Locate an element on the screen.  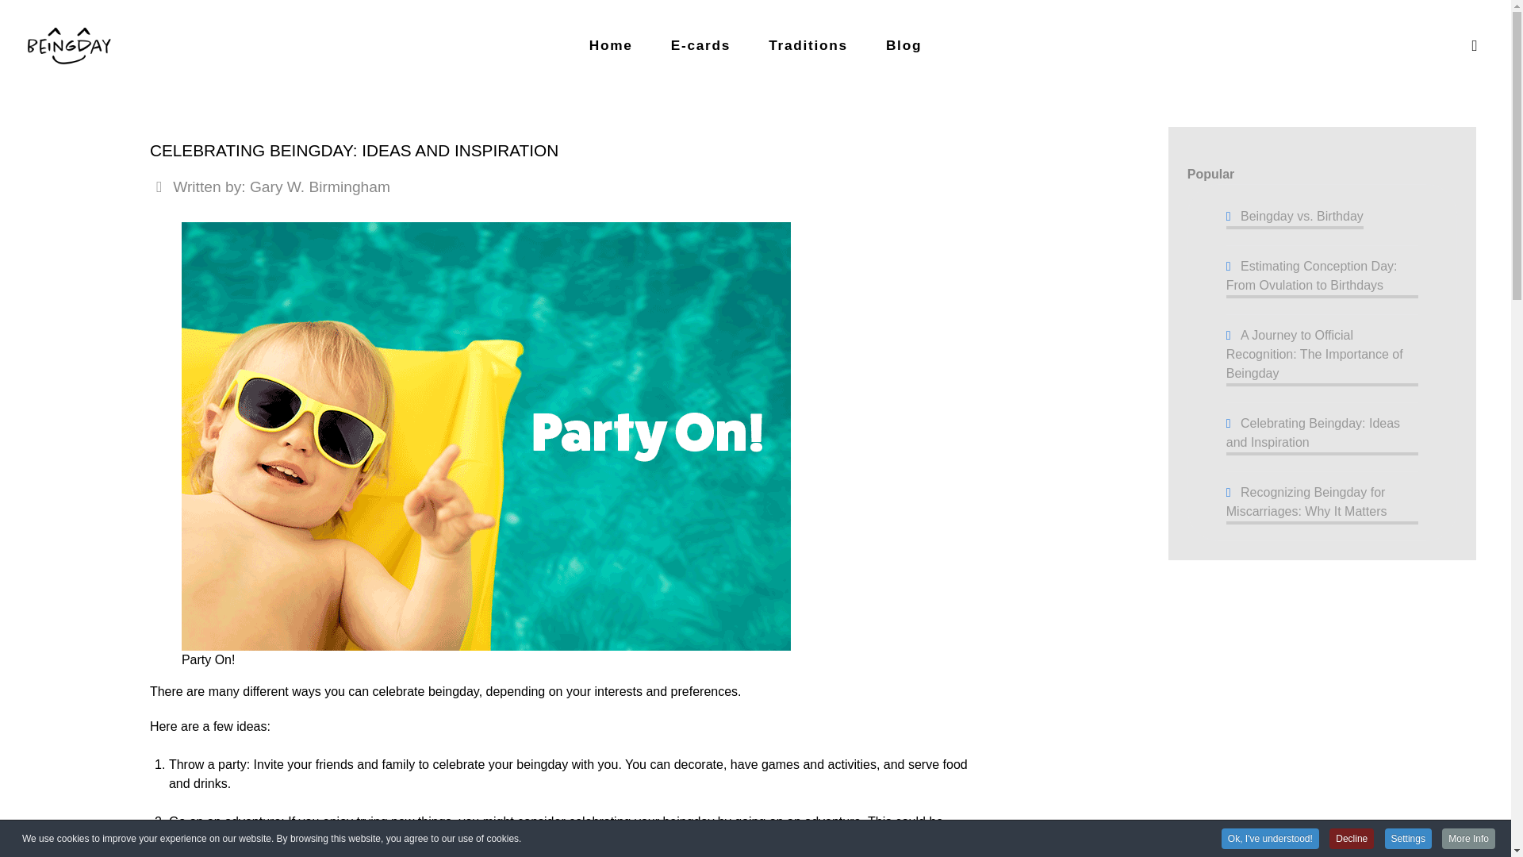
Traditions is located at coordinates (808, 44).